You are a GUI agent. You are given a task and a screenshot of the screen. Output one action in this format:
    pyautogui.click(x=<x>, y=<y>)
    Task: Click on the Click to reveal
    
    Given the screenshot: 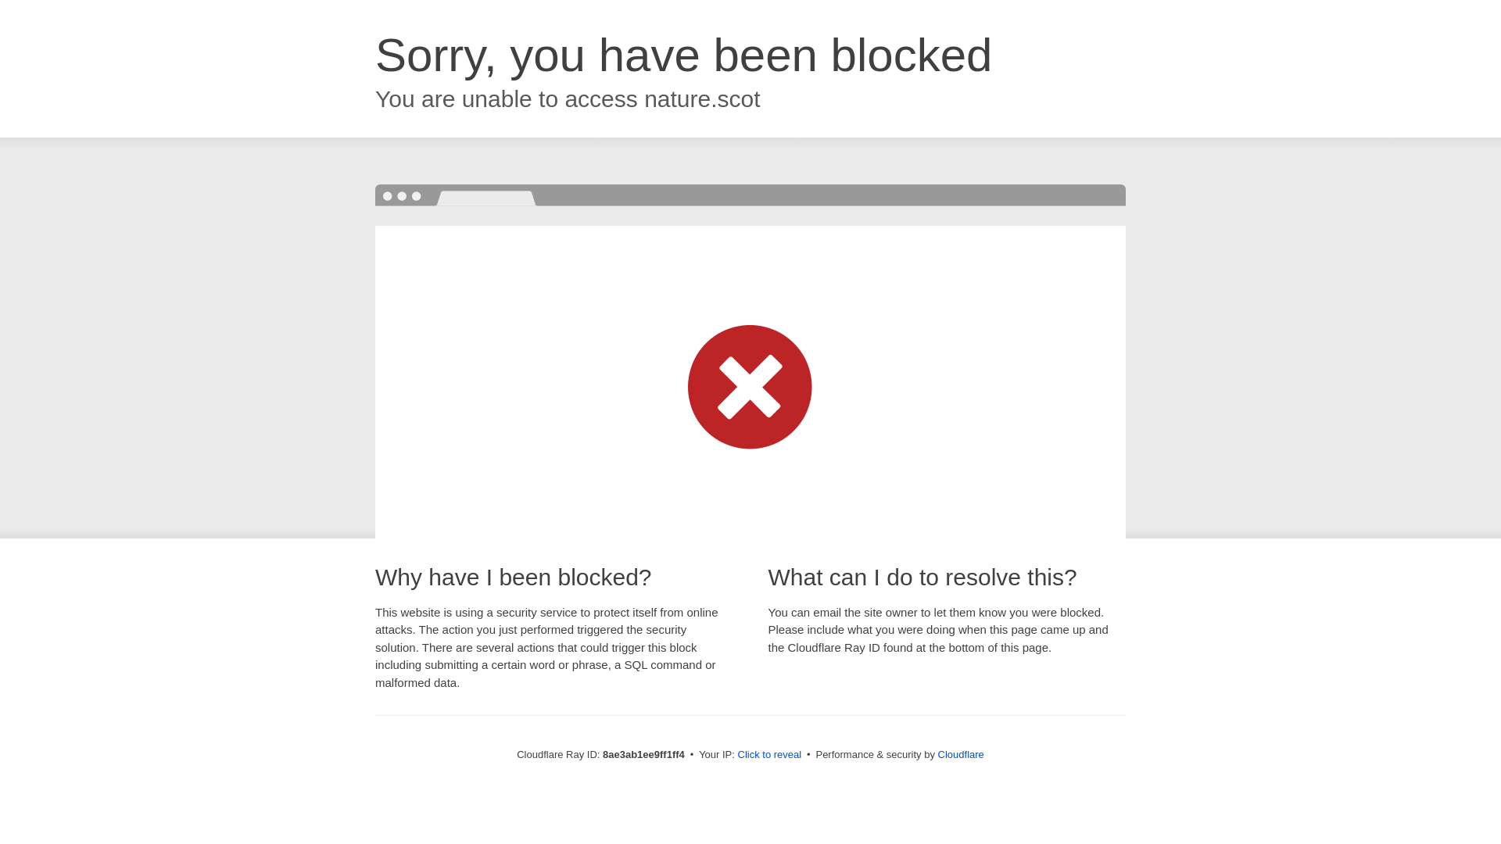 What is the action you would take?
    pyautogui.click(x=769, y=755)
    